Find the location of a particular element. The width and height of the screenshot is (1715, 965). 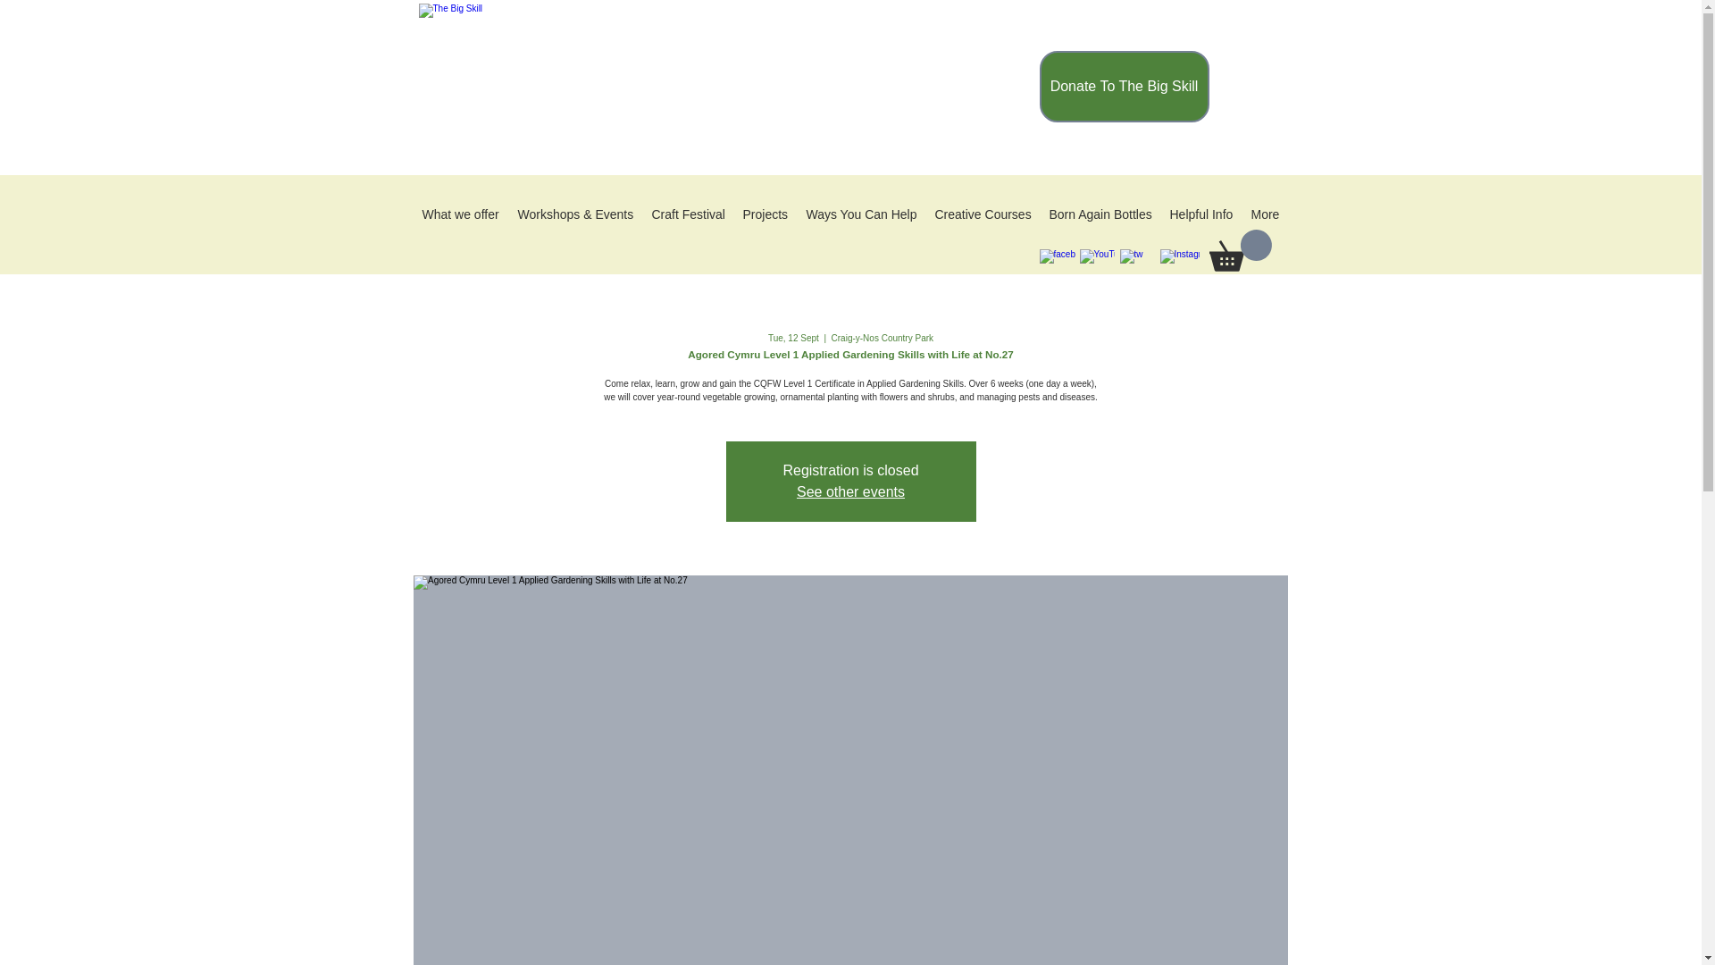

Creative Courses is located at coordinates (983, 214).